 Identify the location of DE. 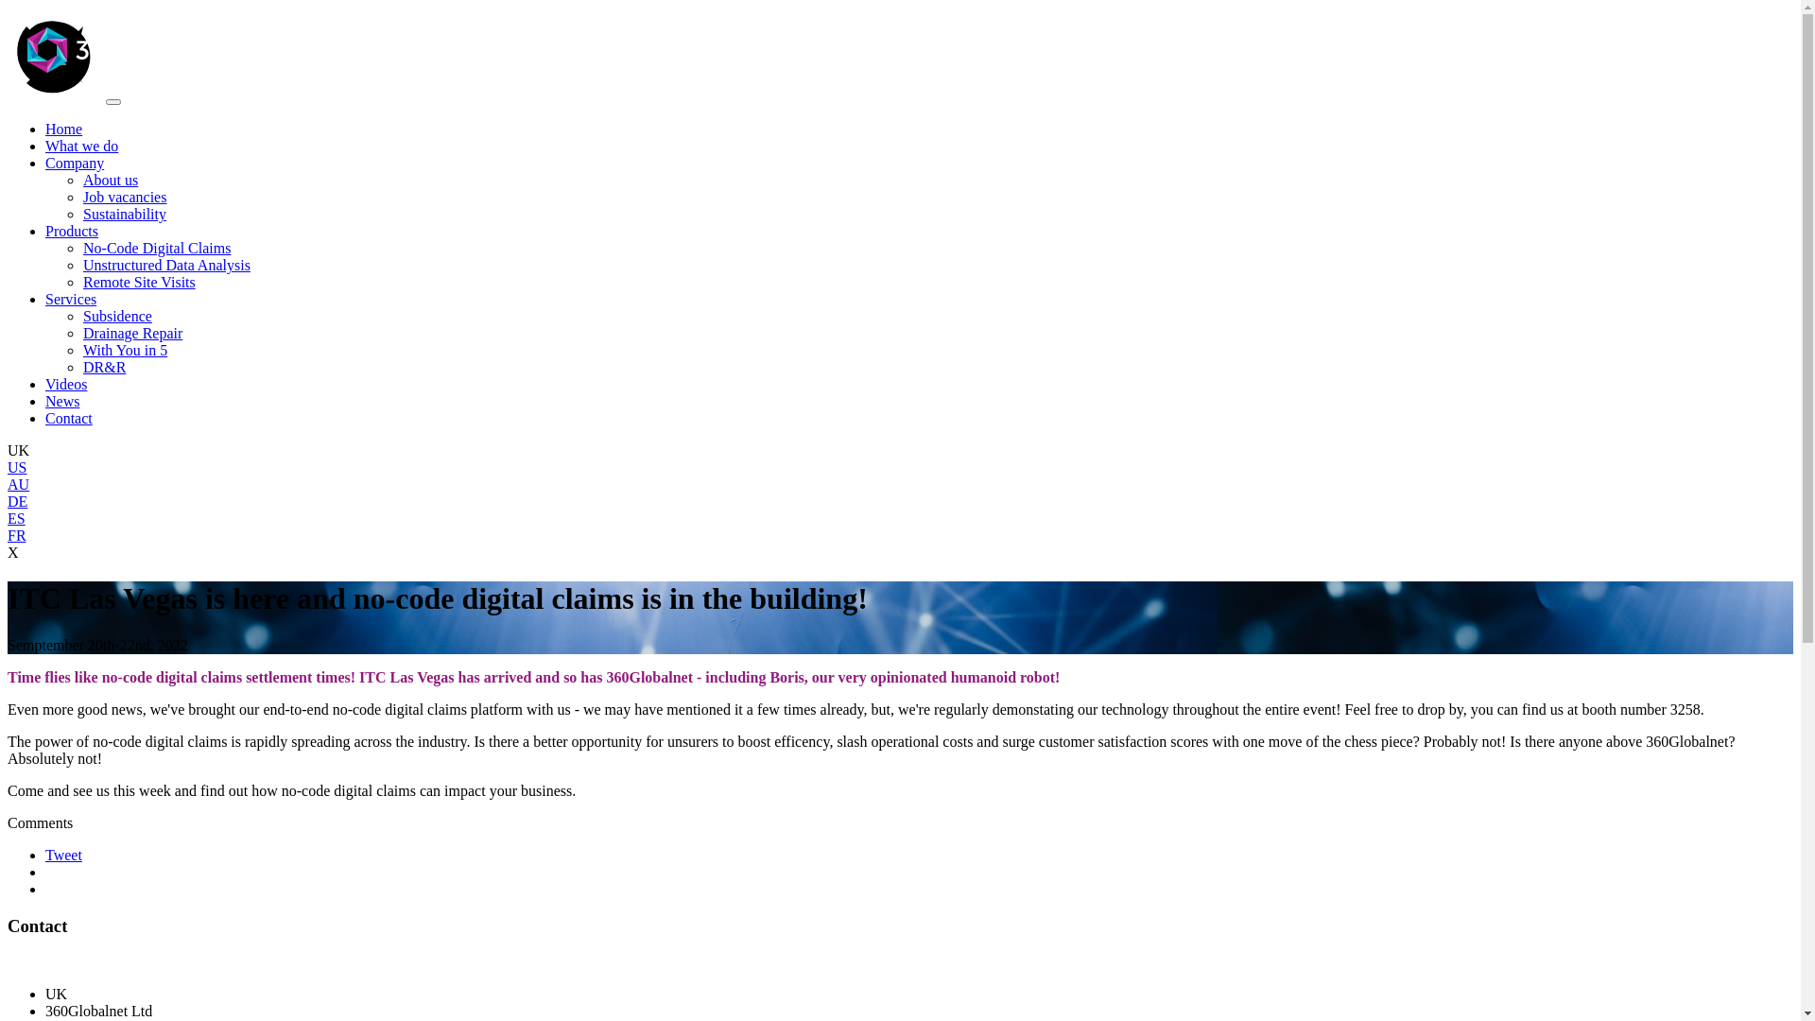
(900, 502).